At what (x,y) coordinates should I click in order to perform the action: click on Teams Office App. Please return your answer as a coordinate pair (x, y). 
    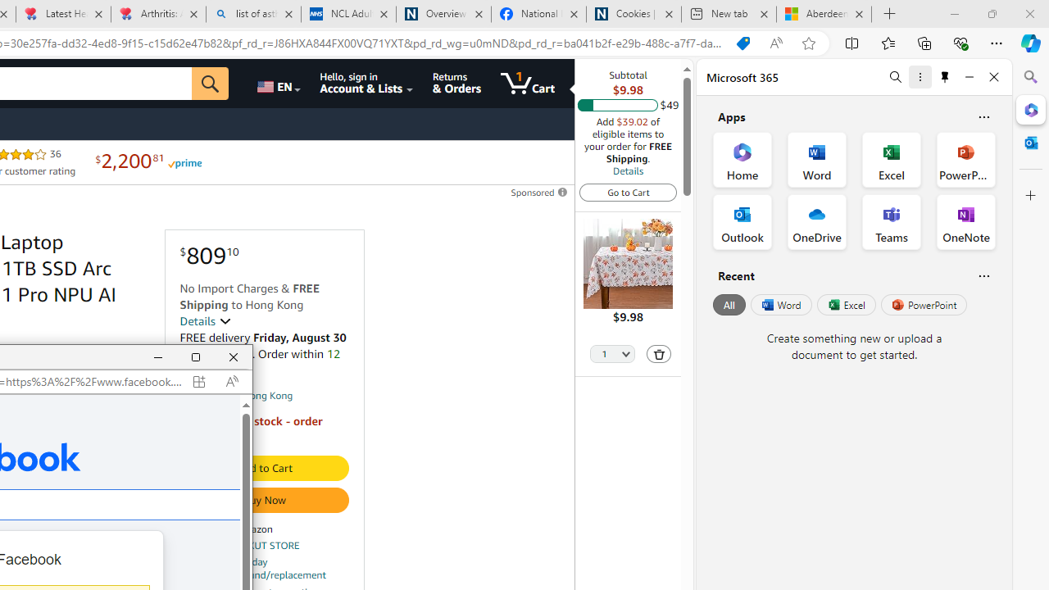
    Looking at the image, I should click on (892, 221).